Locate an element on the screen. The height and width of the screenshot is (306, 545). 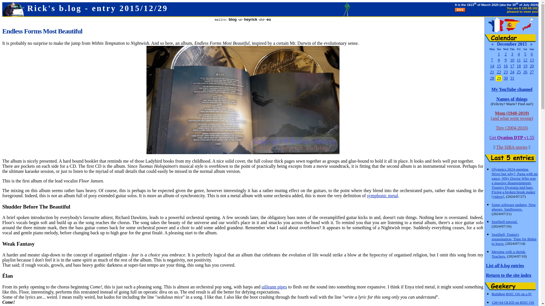
symphonic metal is located at coordinates (383, 195).